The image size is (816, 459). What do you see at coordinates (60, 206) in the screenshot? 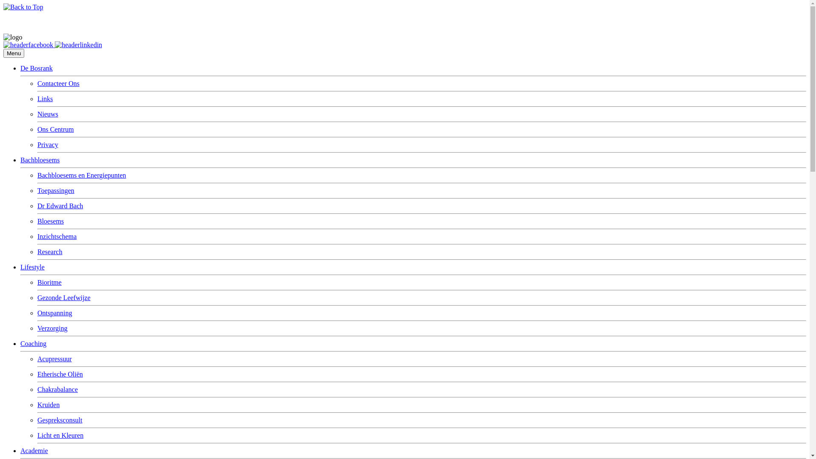
I see `Dr Edward Bach` at bounding box center [60, 206].